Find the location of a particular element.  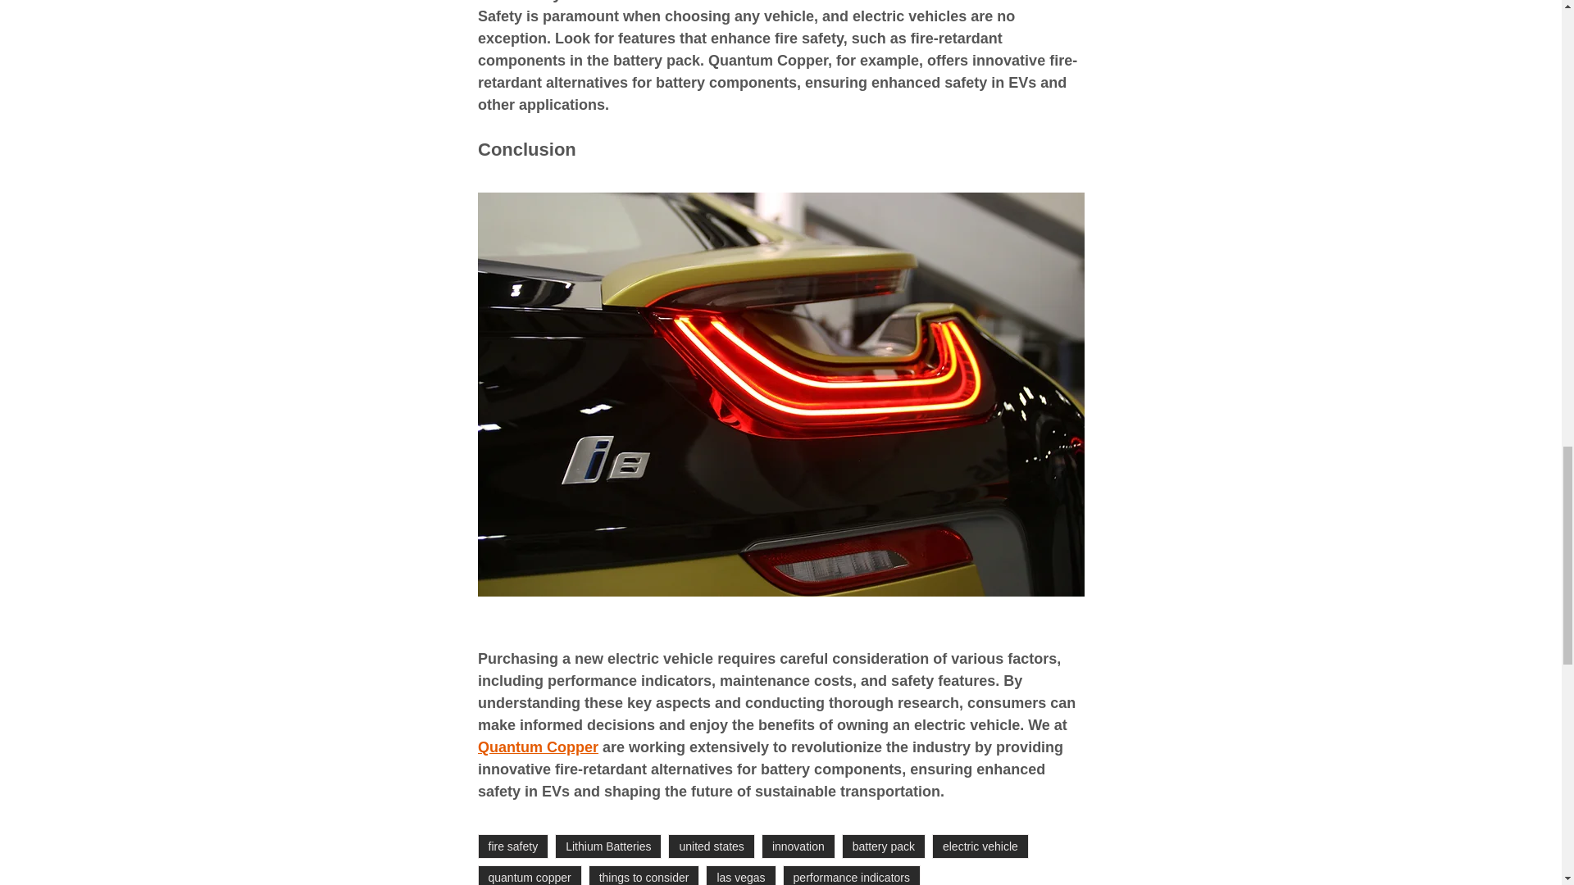

las vegas is located at coordinates (740, 875).